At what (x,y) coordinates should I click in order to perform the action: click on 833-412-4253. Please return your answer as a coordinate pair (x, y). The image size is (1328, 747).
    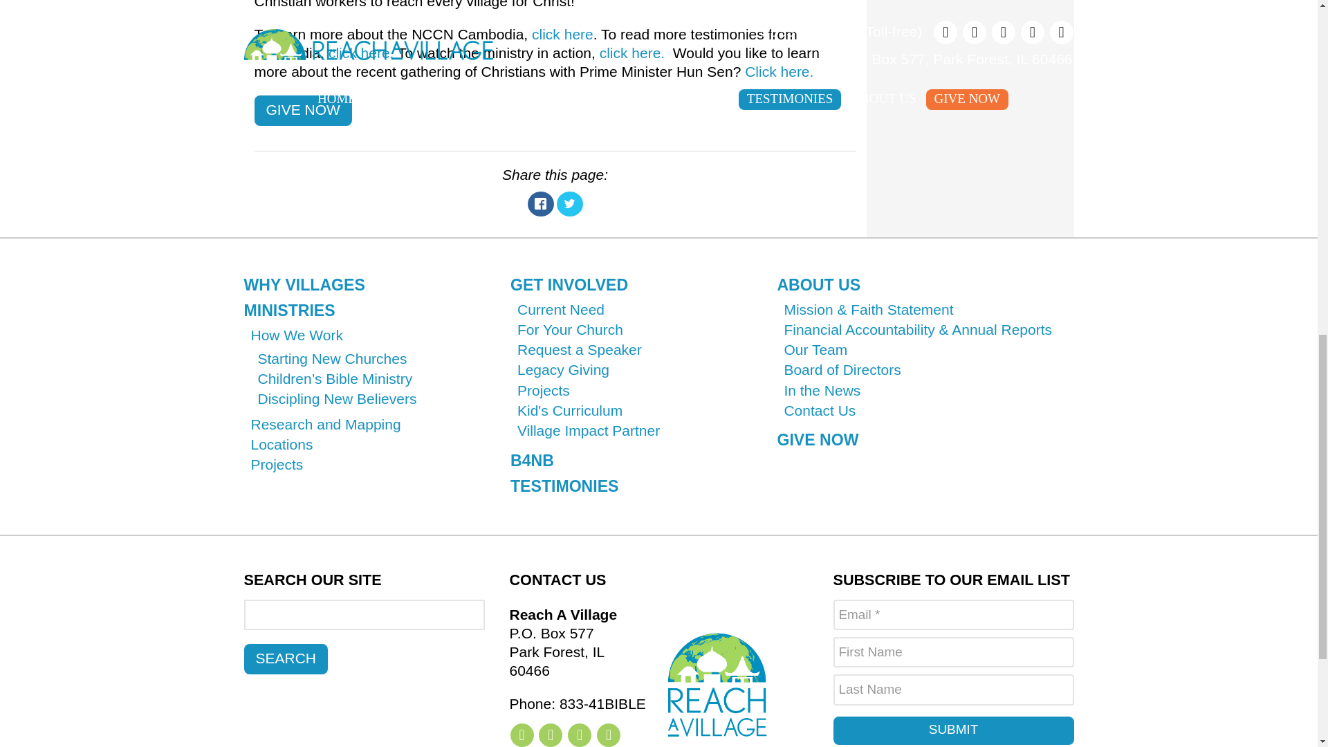
    Looking at the image, I should click on (577, 704).